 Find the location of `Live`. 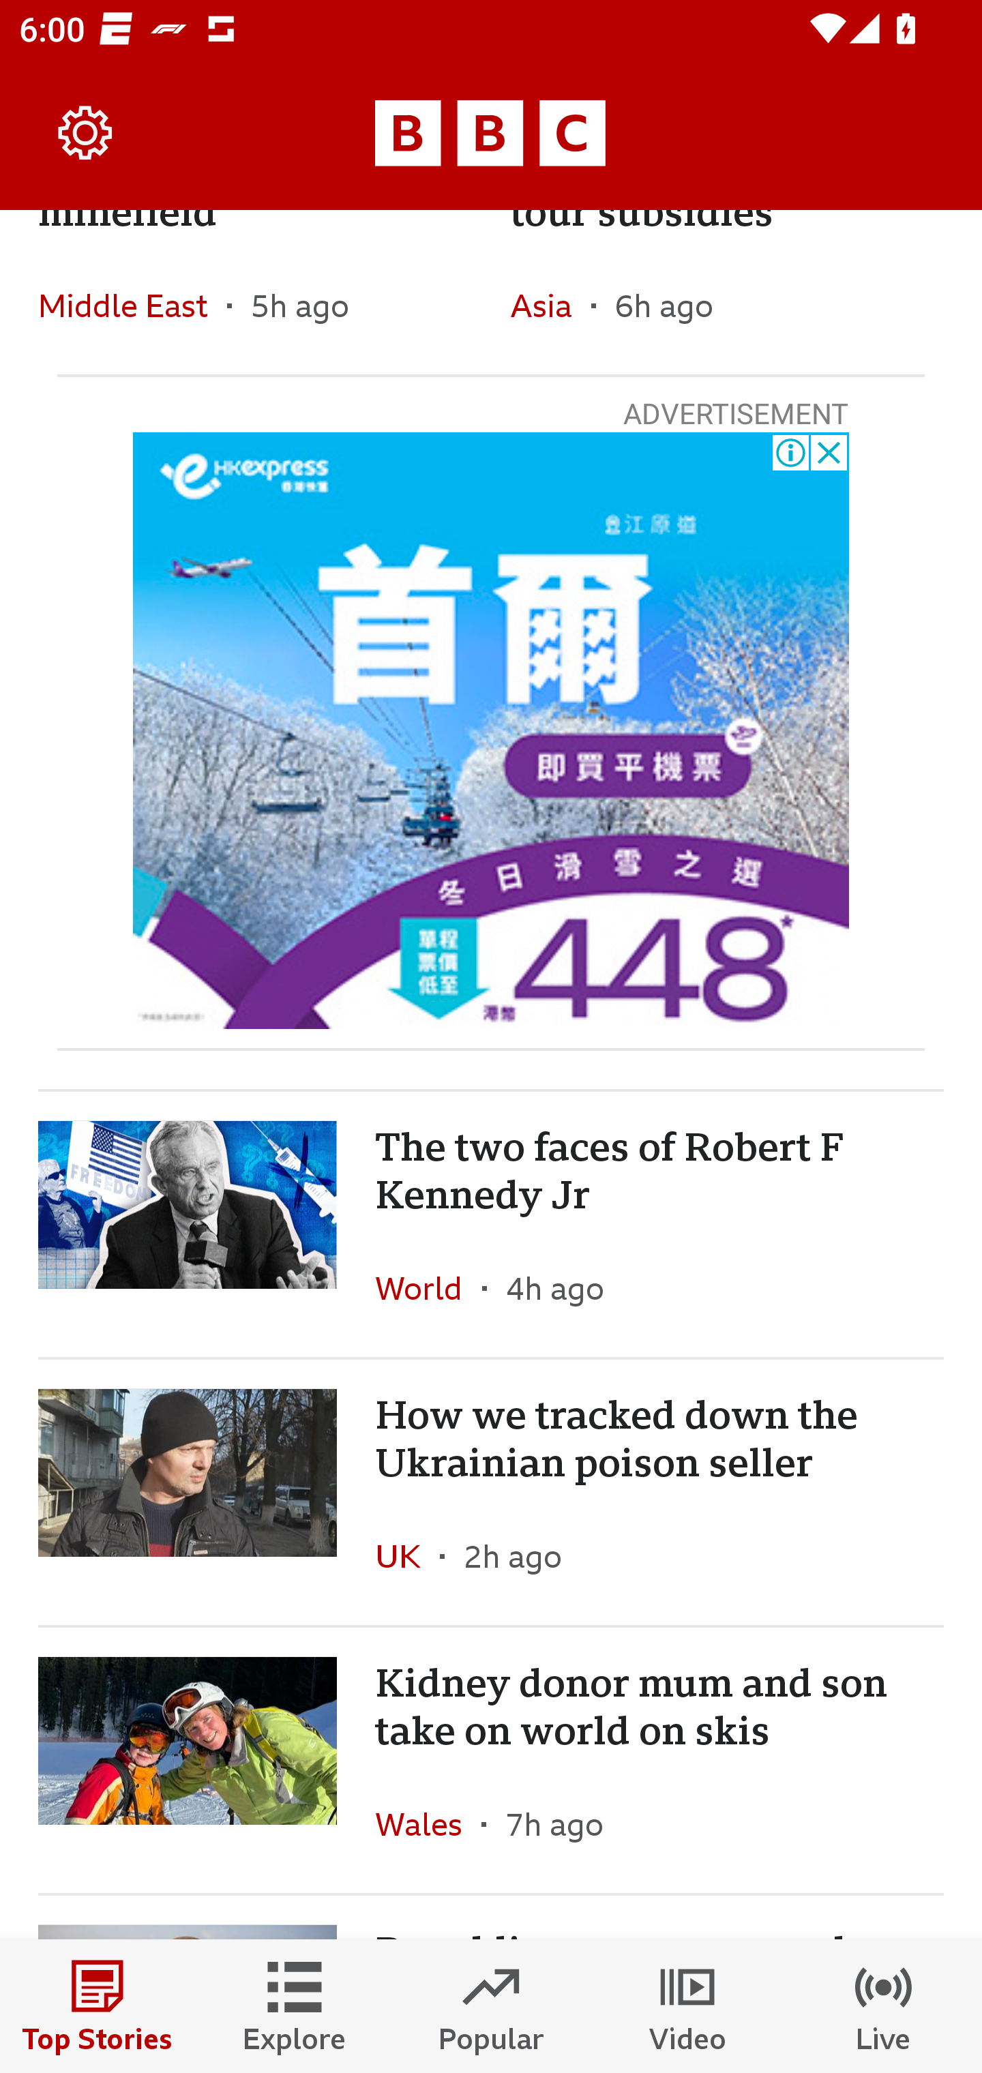

Live is located at coordinates (884, 2006).